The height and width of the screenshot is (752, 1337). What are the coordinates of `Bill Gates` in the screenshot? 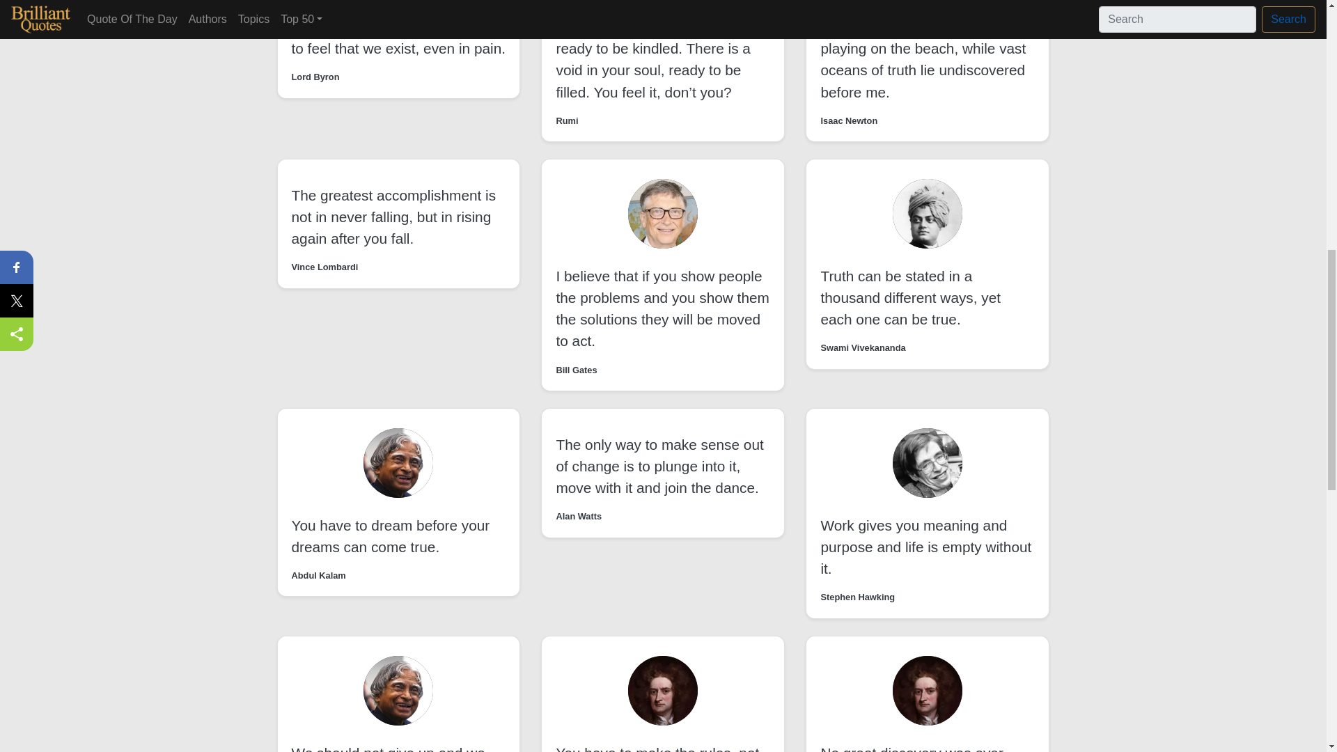 It's located at (576, 370).